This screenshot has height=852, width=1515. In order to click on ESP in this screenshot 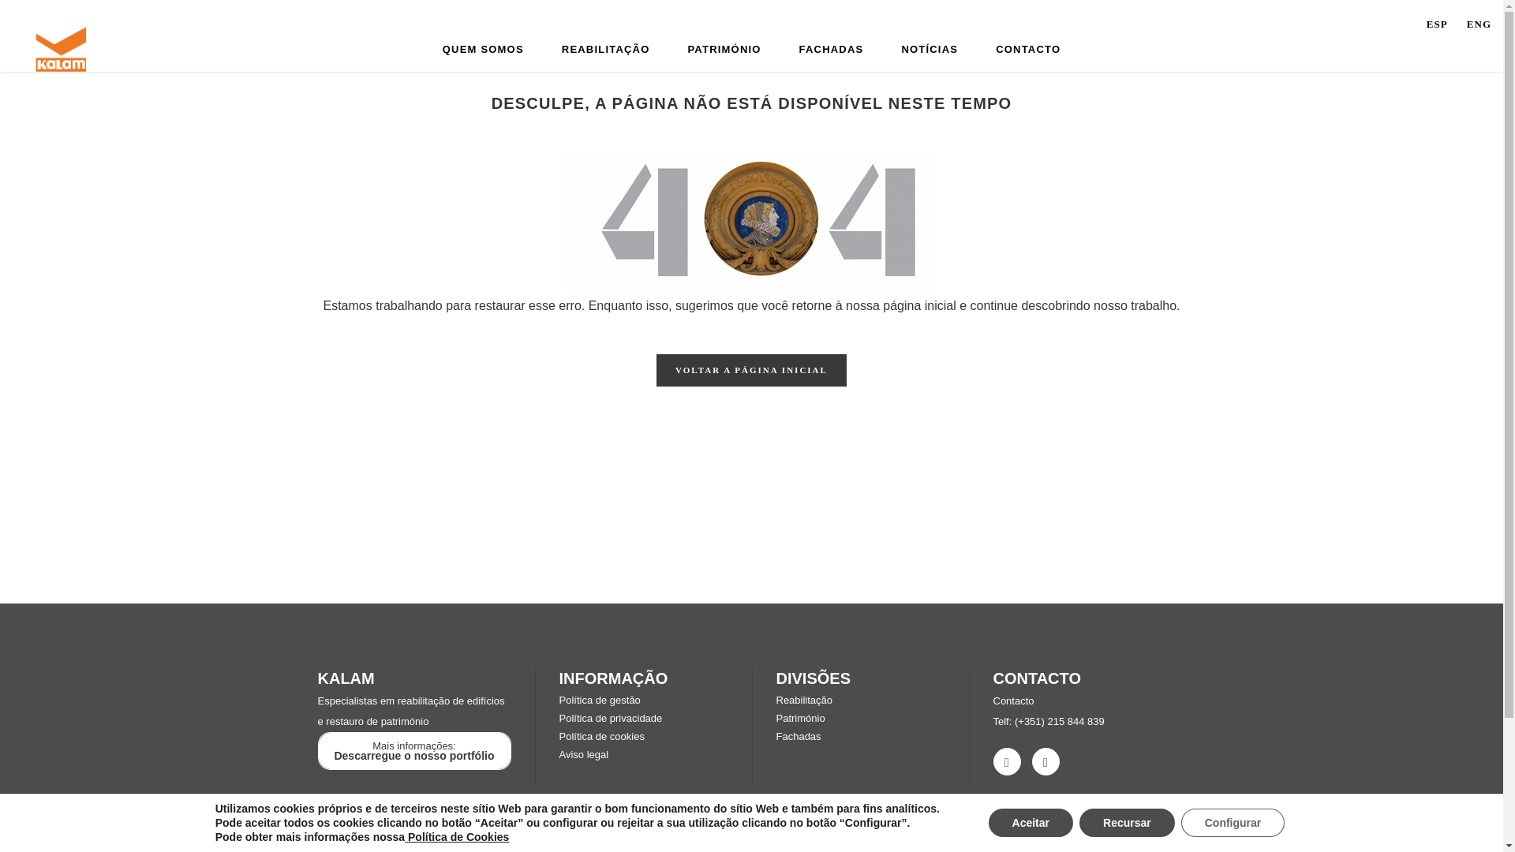, I will do `click(1445, 24)`.